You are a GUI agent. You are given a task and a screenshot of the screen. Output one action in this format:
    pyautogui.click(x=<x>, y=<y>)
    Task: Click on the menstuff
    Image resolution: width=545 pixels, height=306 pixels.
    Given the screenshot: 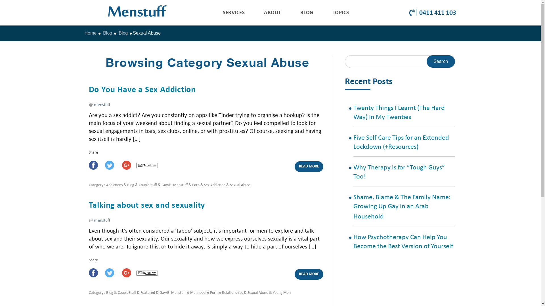 What is the action you would take?
    pyautogui.click(x=102, y=105)
    